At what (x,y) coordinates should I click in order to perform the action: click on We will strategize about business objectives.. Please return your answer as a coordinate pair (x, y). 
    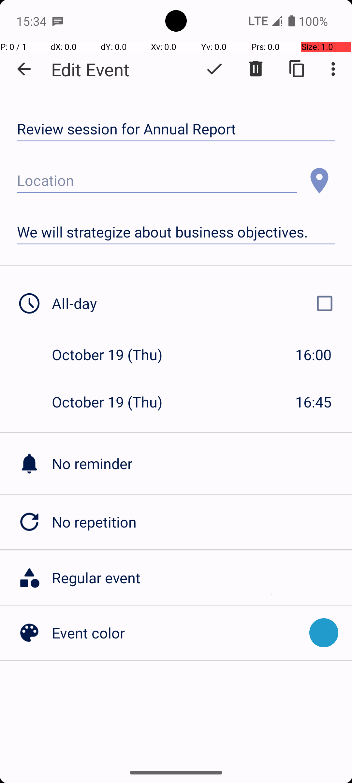
    Looking at the image, I should click on (176, 232).